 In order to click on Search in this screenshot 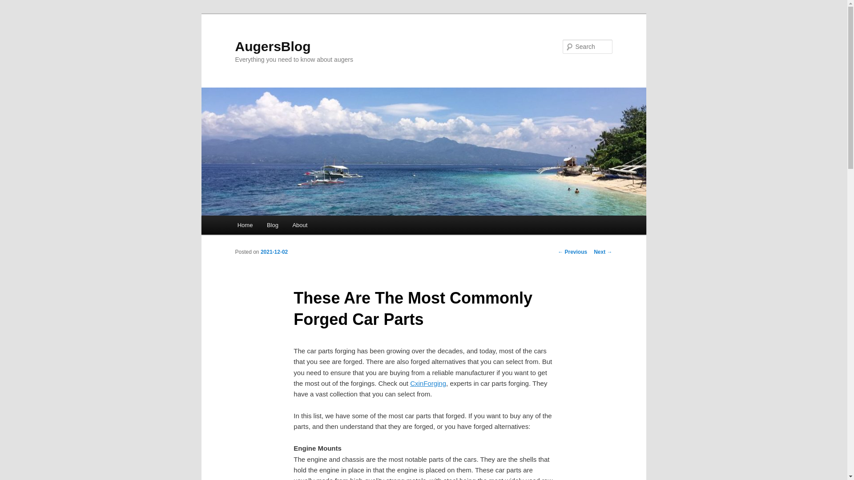, I will do `click(14, 5)`.